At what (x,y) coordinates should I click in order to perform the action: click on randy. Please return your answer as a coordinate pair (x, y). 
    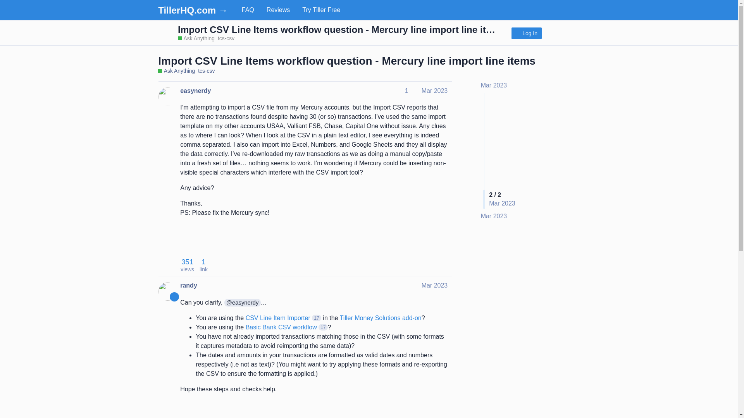
    Looking at the image, I should click on (188, 286).